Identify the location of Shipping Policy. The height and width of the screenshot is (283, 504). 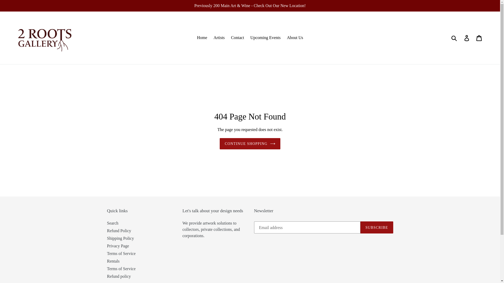
(121, 238).